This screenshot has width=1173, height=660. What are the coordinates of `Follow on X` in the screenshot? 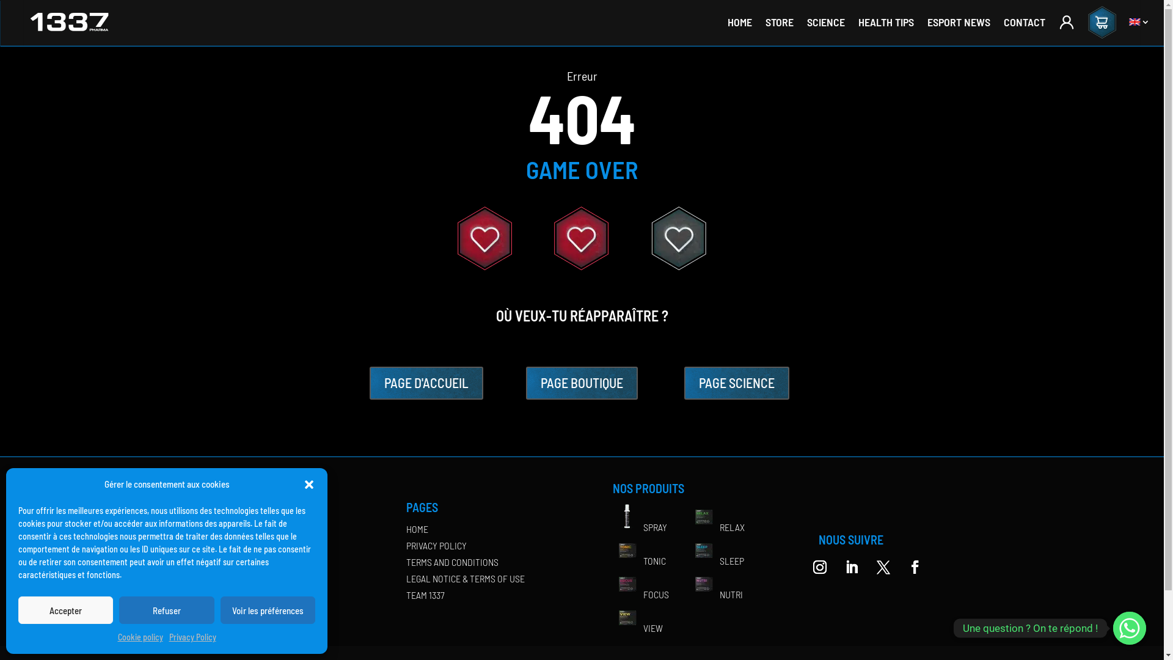 It's located at (883, 567).